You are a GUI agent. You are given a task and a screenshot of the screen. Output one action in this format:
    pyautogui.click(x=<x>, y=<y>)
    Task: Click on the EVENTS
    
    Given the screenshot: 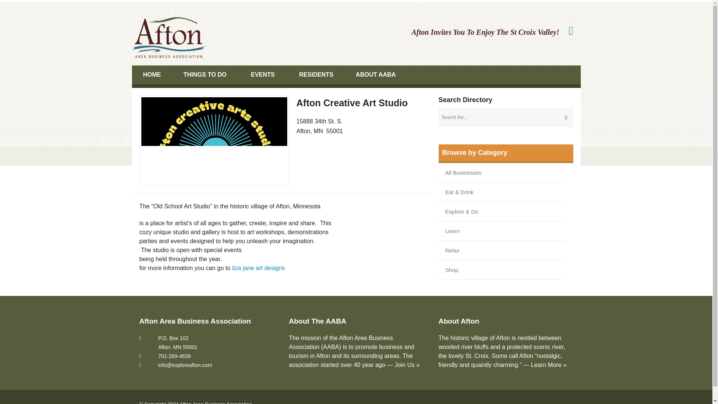 What is the action you would take?
    pyautogui.click(x=264, y=74)
    